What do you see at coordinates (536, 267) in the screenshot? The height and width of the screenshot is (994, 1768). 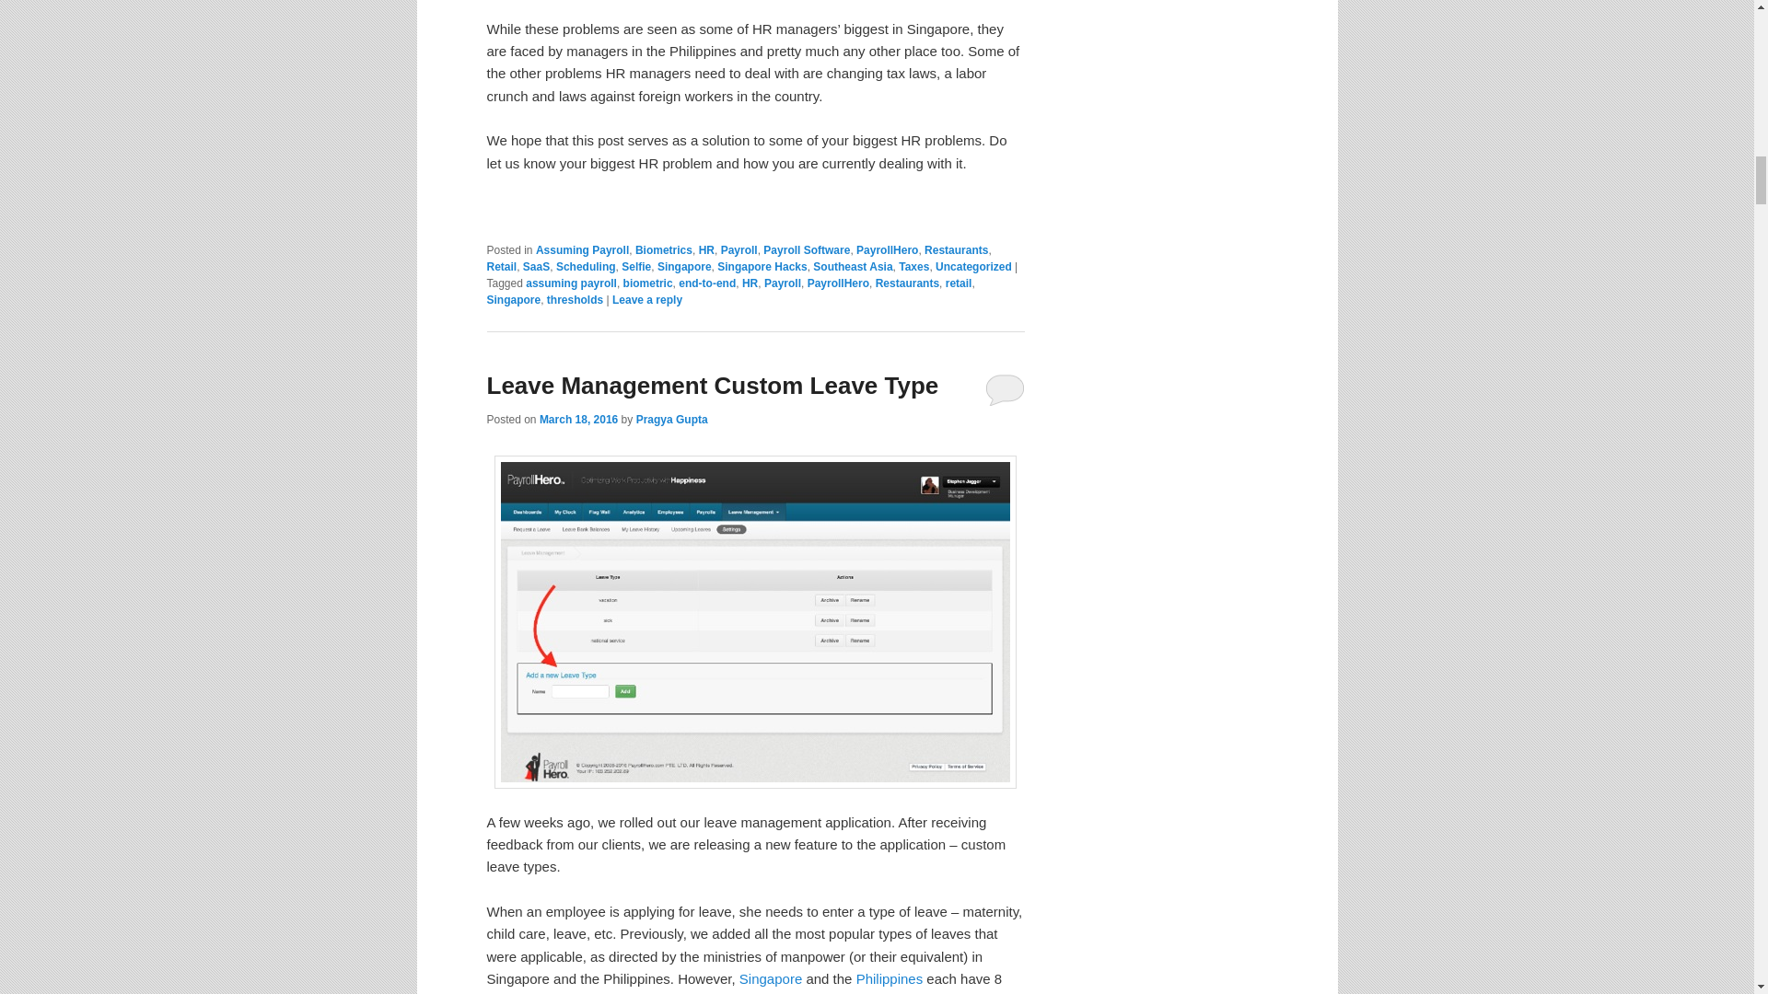 I see `SaaS` at bounding box center [536, 267].